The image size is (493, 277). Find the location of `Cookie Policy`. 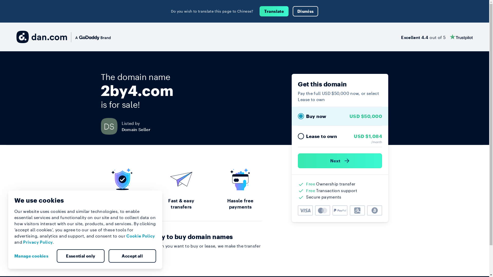

Cookie Policy is located at coordinates (141, 236).